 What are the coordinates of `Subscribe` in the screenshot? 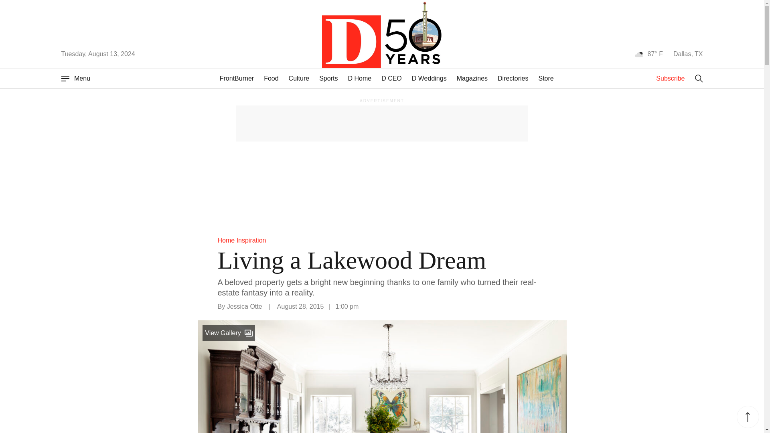 It's located at (670, 78).